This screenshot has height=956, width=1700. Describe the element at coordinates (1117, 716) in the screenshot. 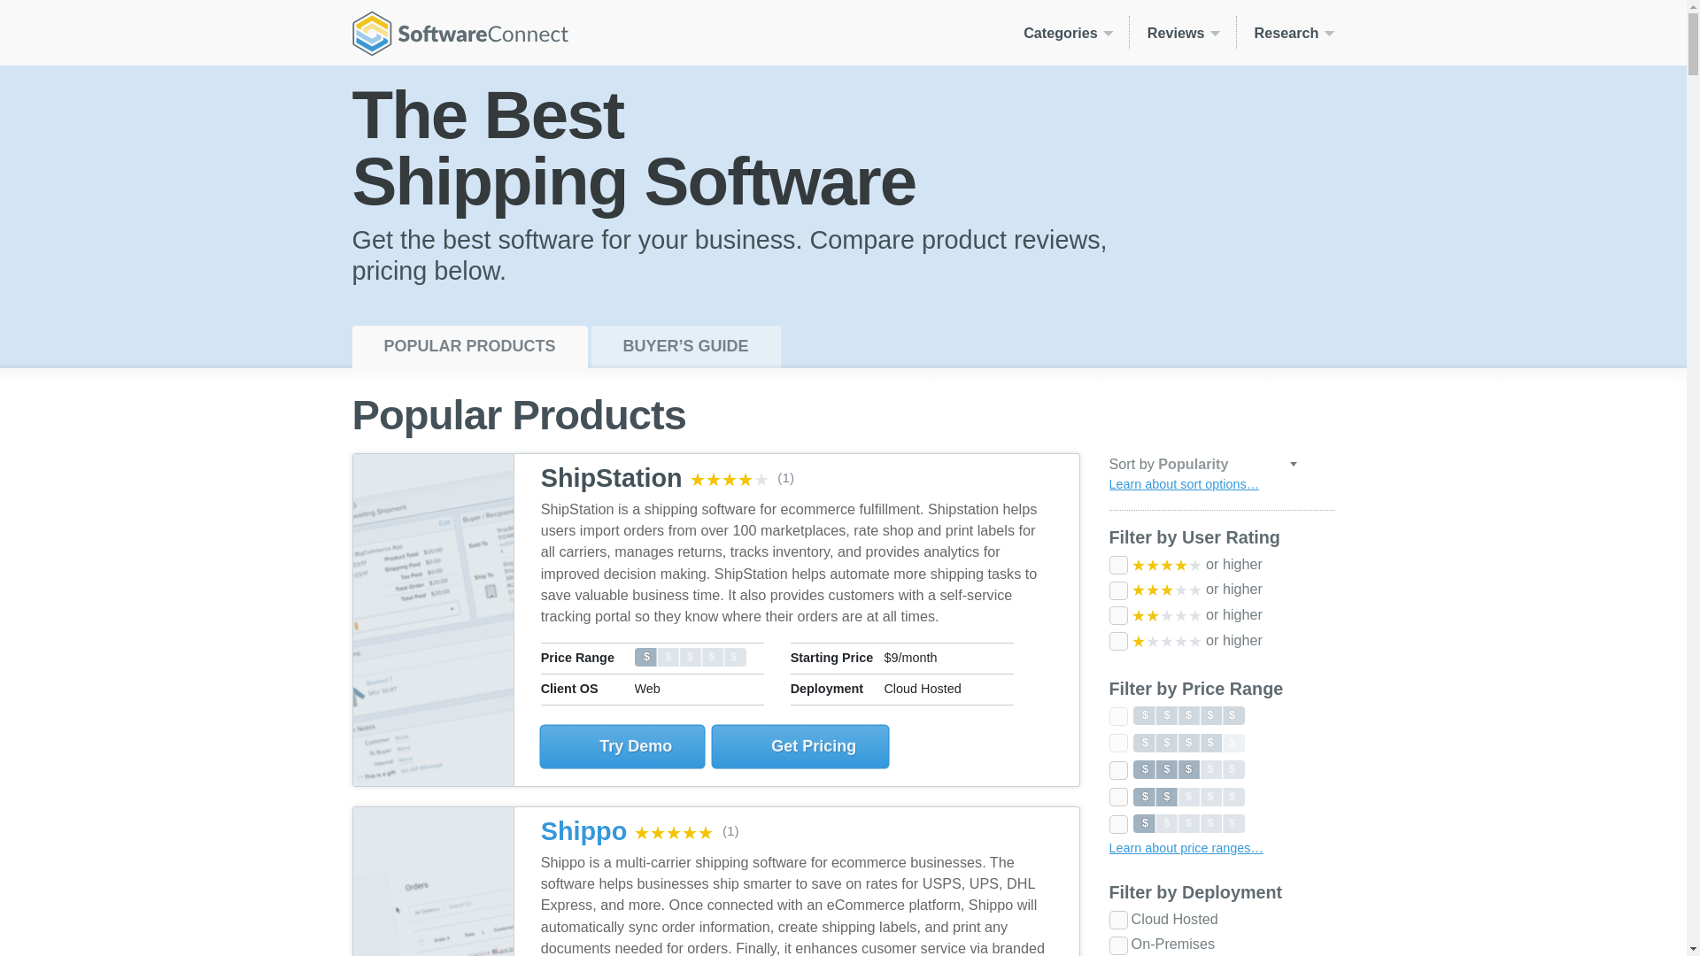

I see `5` at that location.